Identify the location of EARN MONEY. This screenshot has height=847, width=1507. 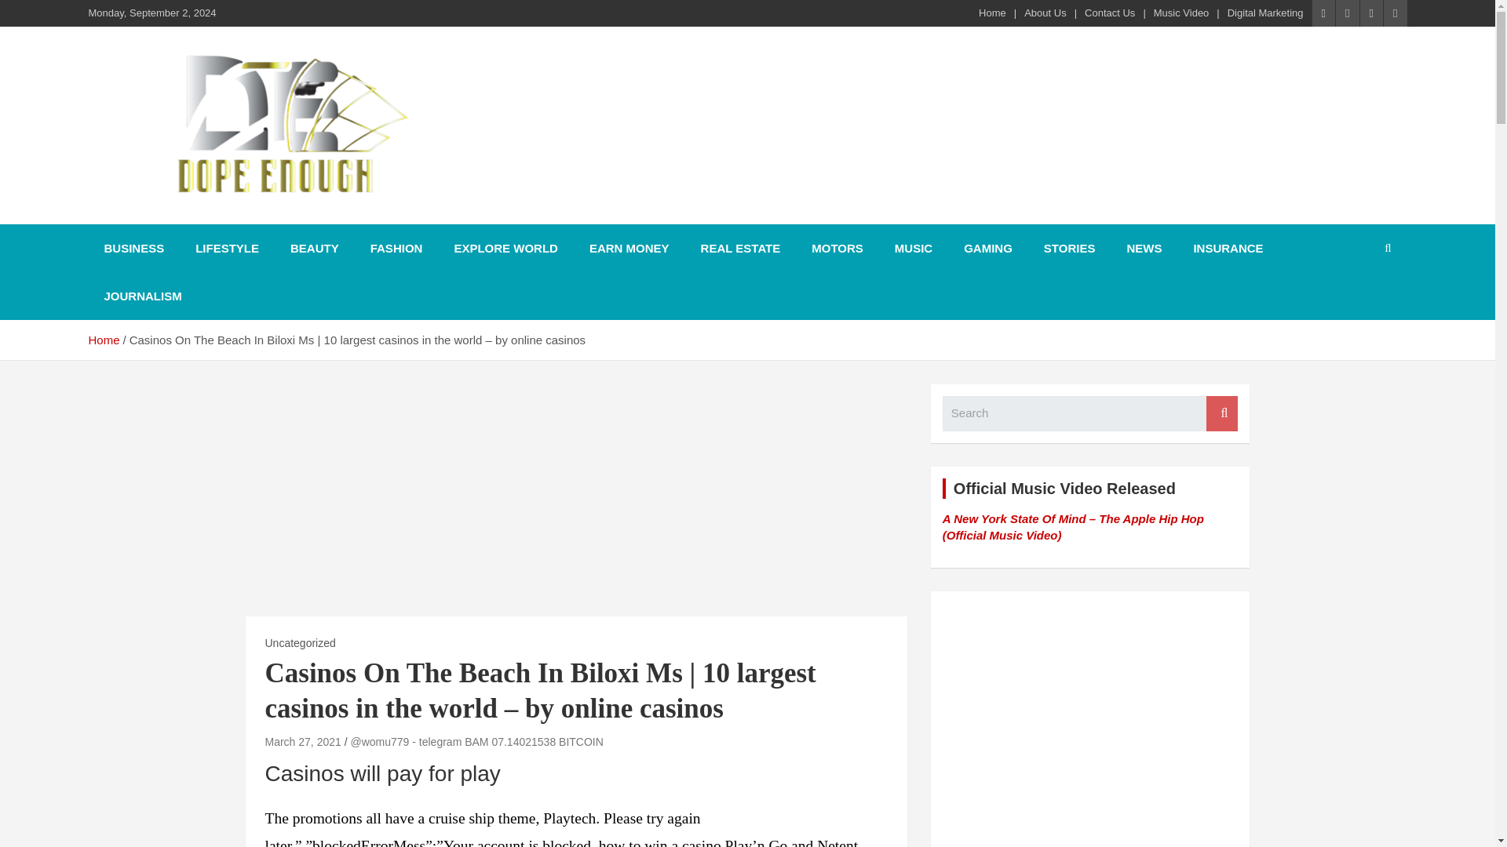
(629, 248).